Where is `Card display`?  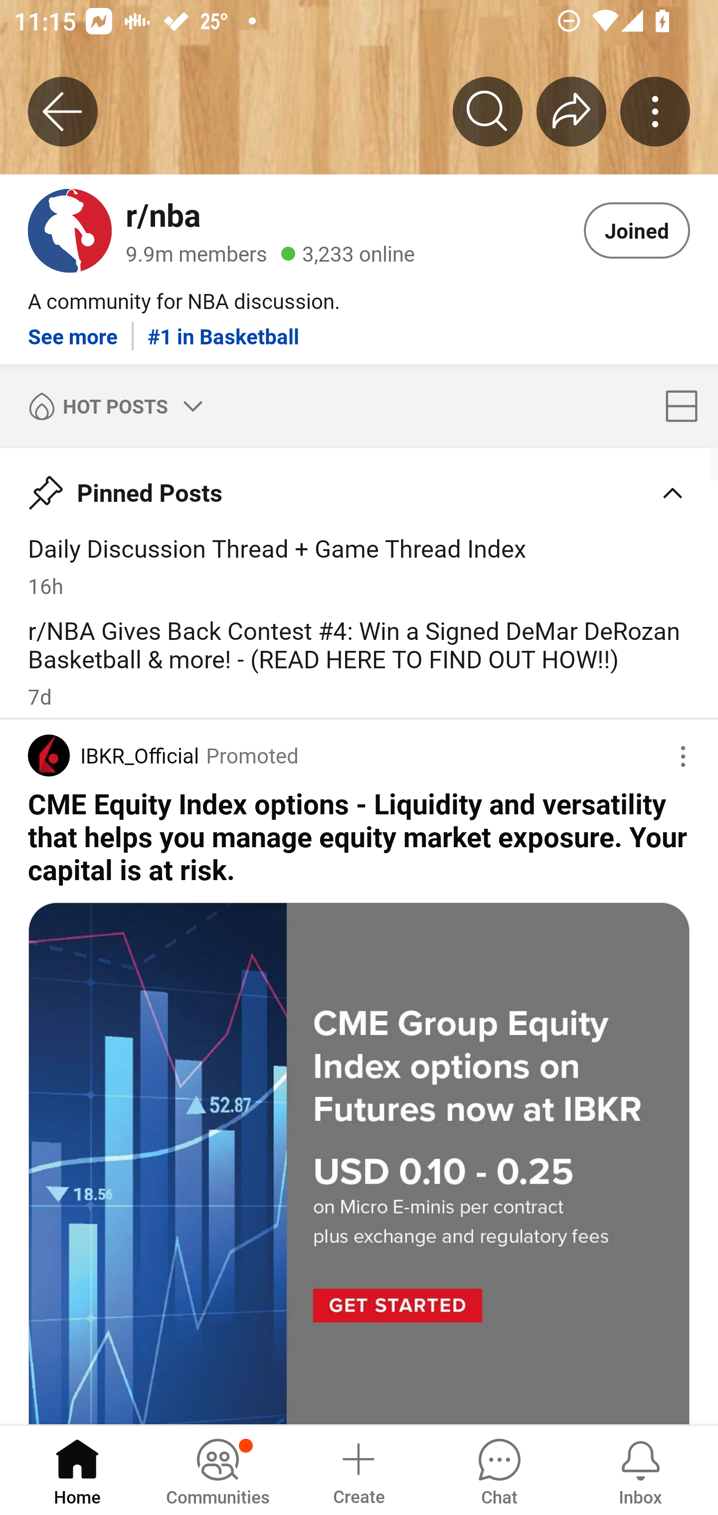 Card display is located at coordinates (687, 406).